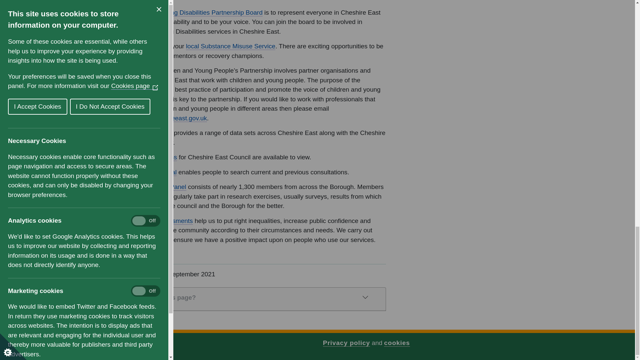 The image size is (640, 360). I want to click on Consultations in Cheshire East, so click(148, 157).